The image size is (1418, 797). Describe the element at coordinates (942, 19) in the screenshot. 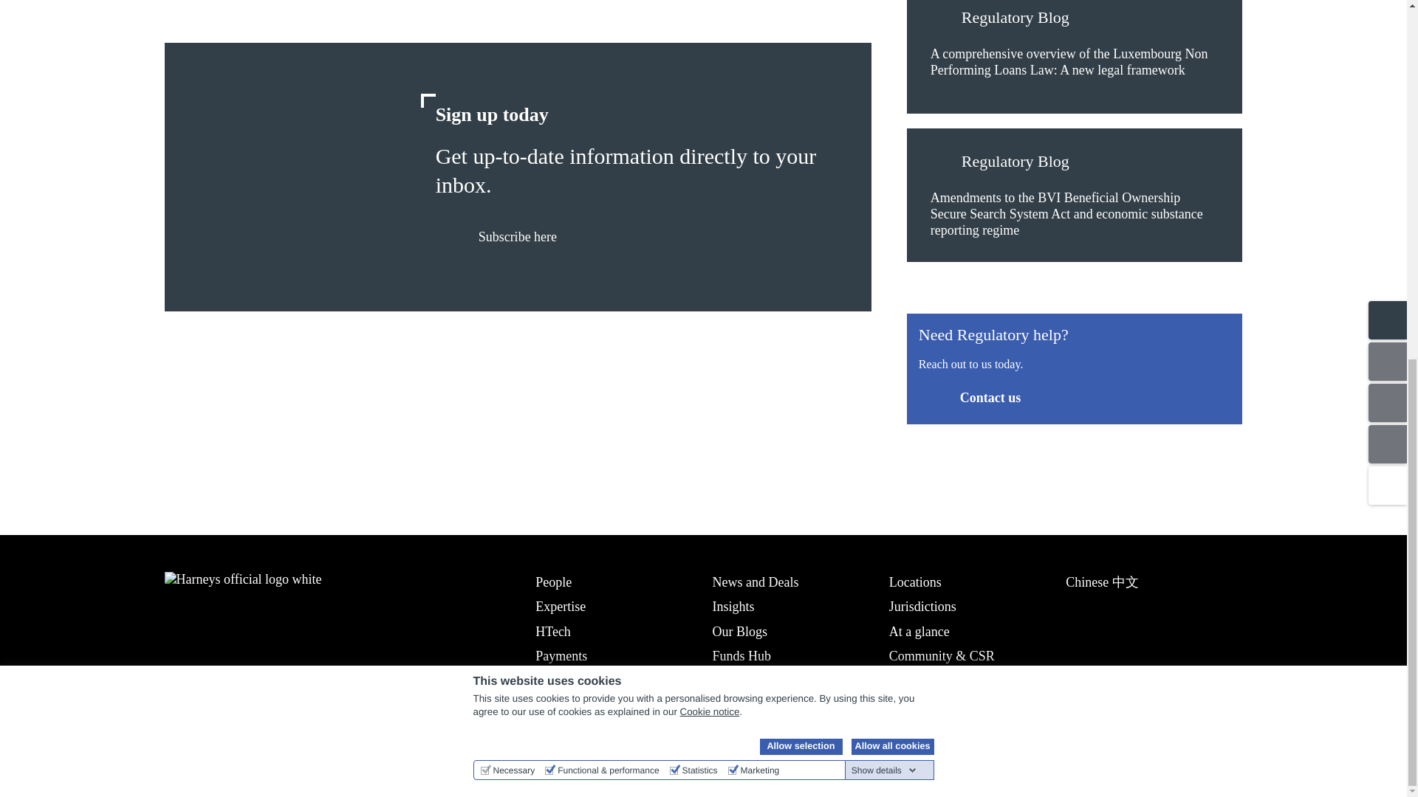

I see `blogs` at that location.